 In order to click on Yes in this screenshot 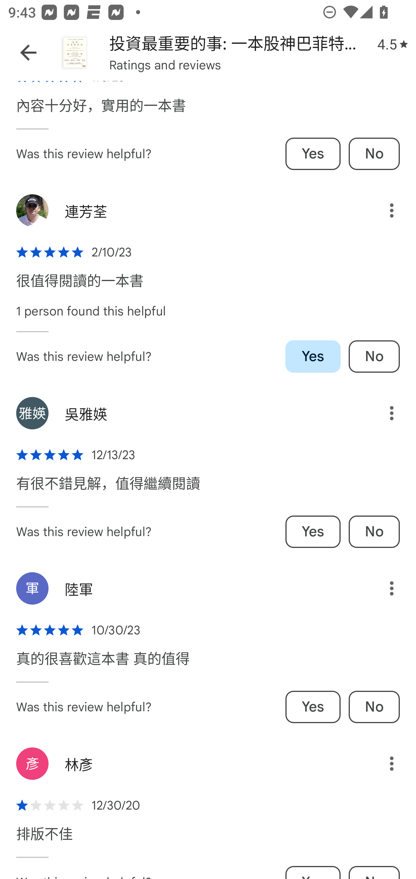, I will do `click(313, 531)`.